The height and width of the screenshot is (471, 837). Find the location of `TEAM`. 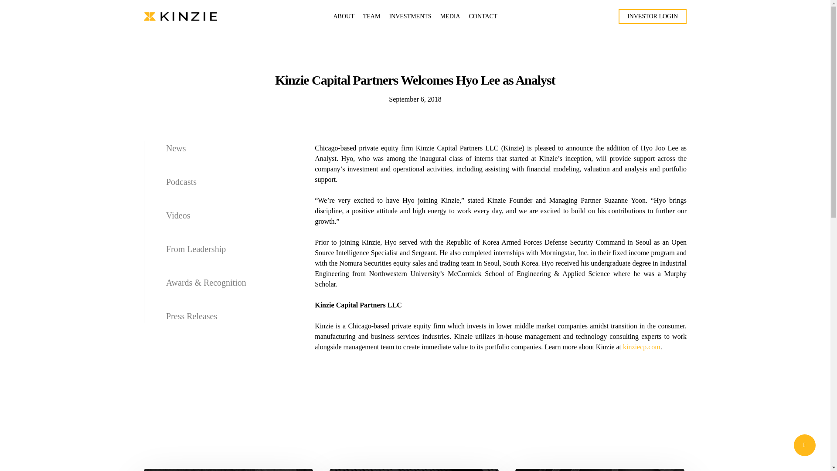

TEAM is located at coordinates (372, 17).